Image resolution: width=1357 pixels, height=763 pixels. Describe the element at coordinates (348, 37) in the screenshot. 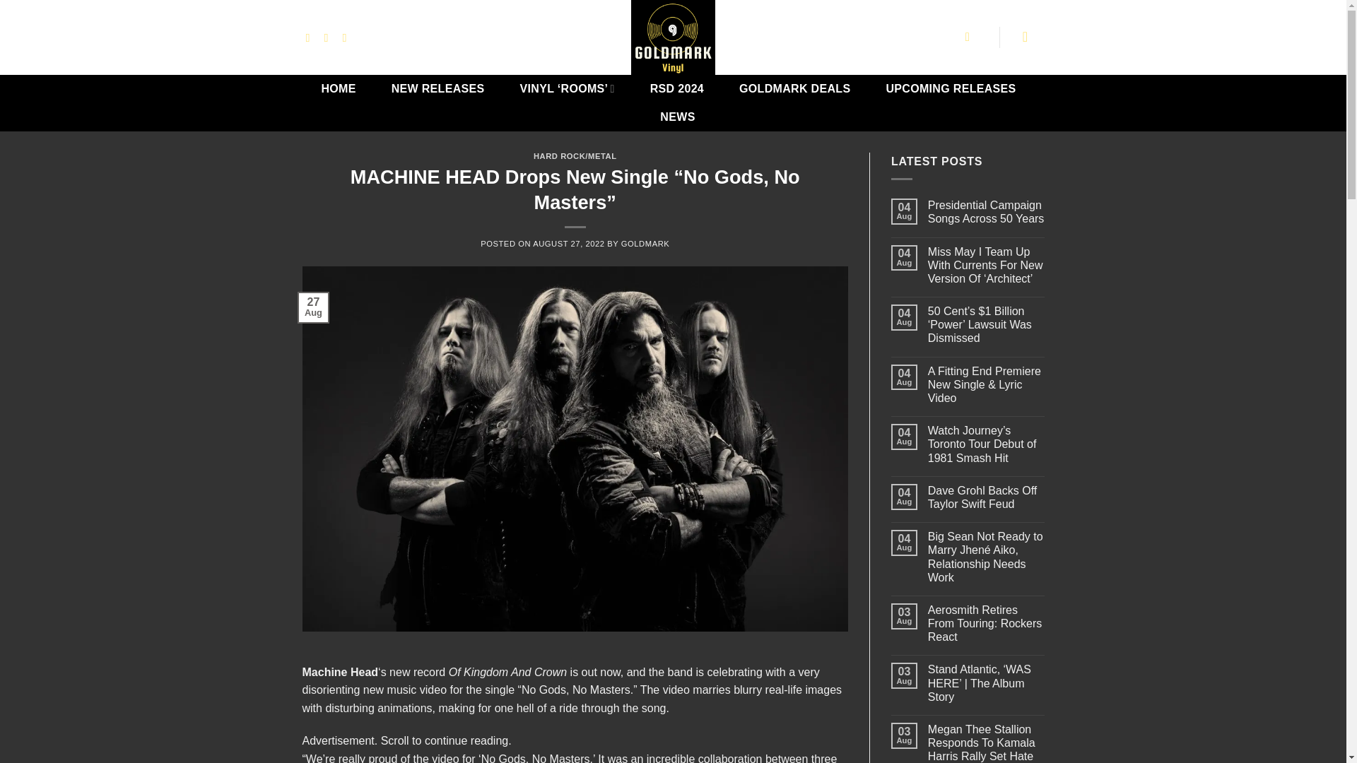

I see `Send us an email` at that location.